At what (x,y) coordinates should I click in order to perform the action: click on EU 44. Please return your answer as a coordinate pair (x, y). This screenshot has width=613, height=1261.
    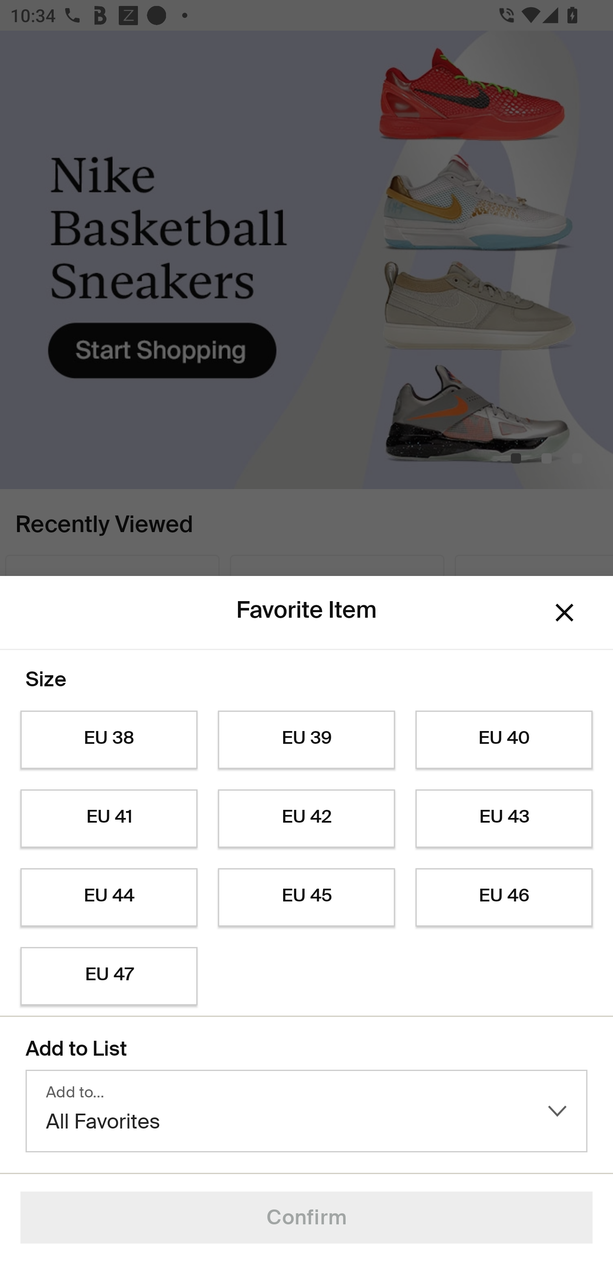
    Looking at the image, I should click on (109, 898).